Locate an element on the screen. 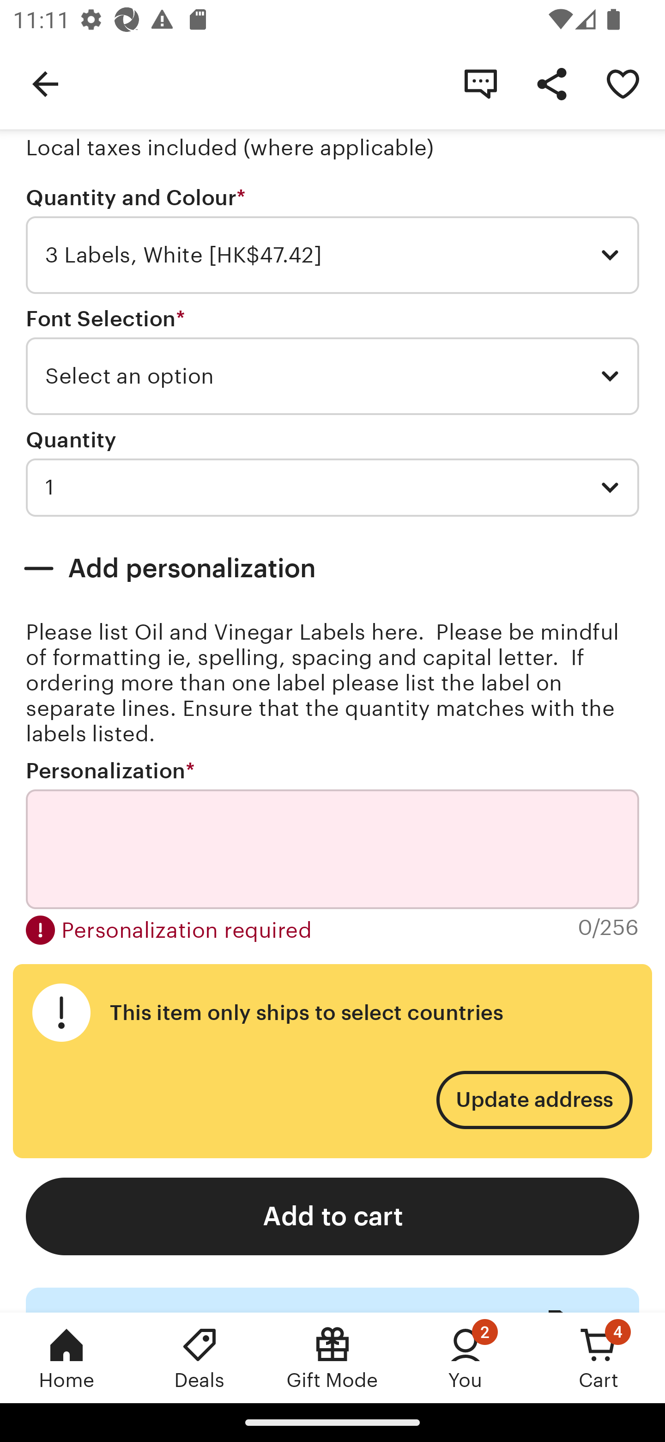 Image resolution: width=665 pixels, height=1442 pixels. Update address is located at coordinates (534, 1100).